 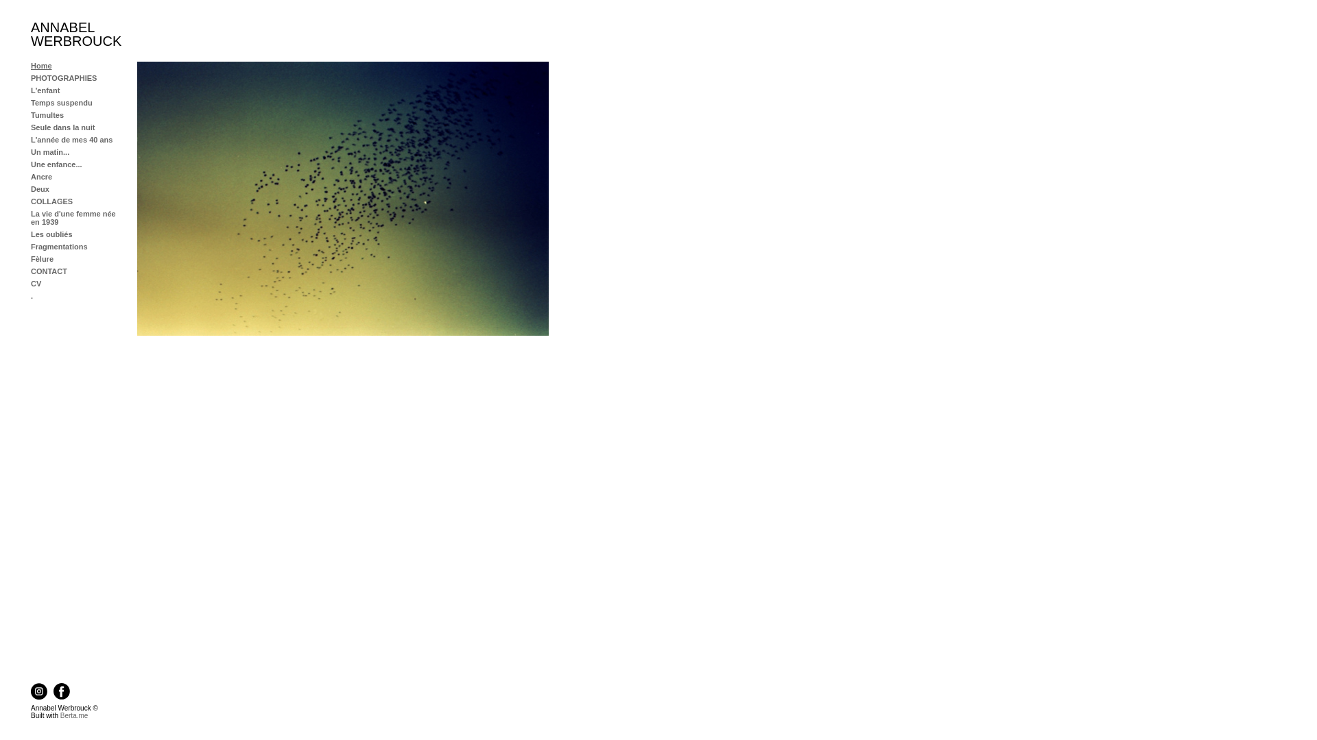 What do you see at coordinates (40, 189) in the screenshot?
I see `Deux` at bounding box center [40, 189].